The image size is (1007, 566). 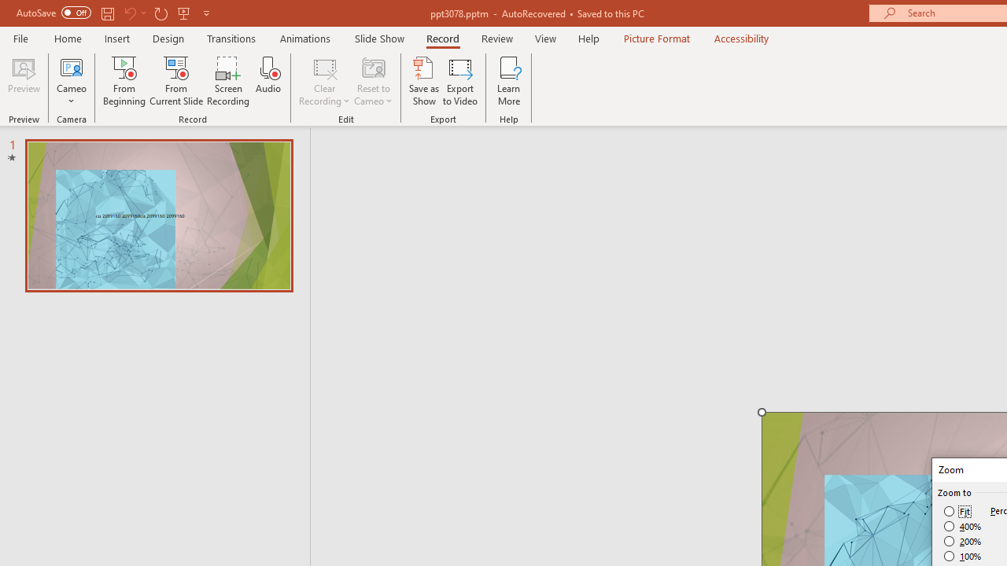 I want to click on 400%, so click(x=963, y=527).